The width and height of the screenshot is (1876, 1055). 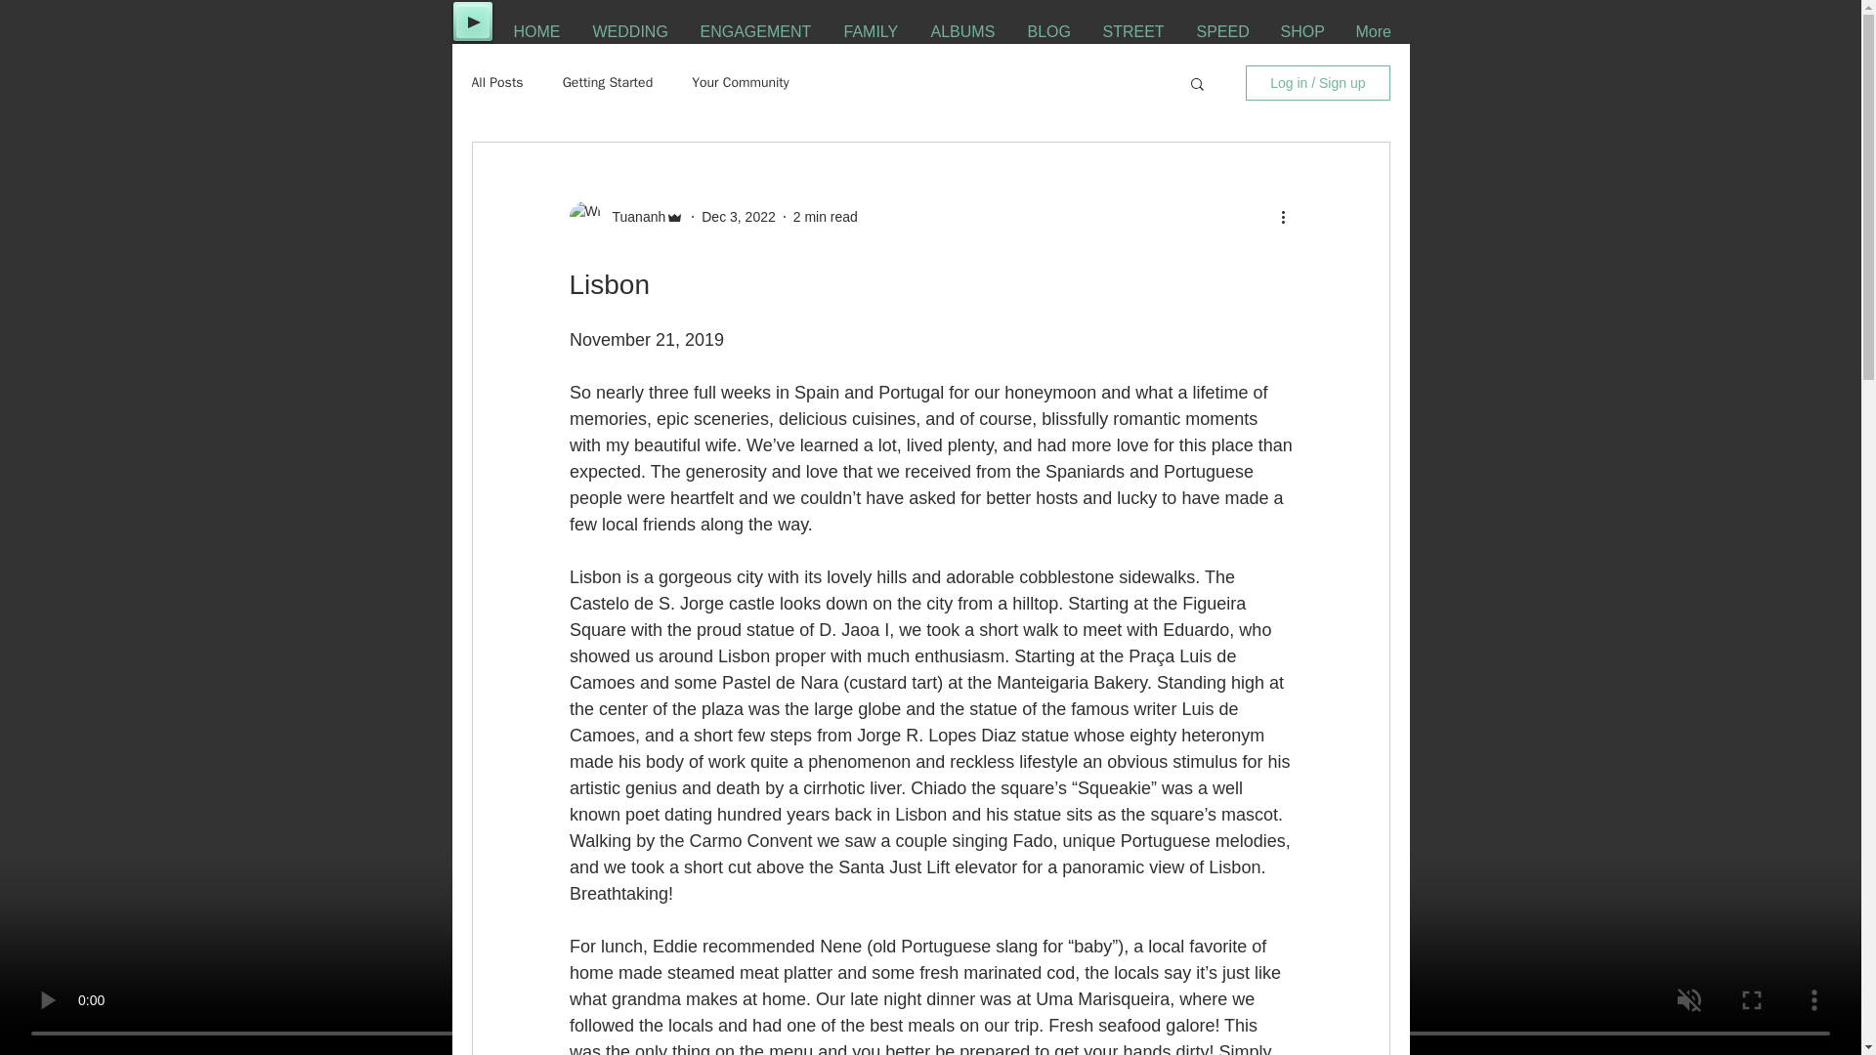 What do you see at coordinates (608, 82) in the screenshot?
I see `Getting Started` at bounding box center [608, 82].